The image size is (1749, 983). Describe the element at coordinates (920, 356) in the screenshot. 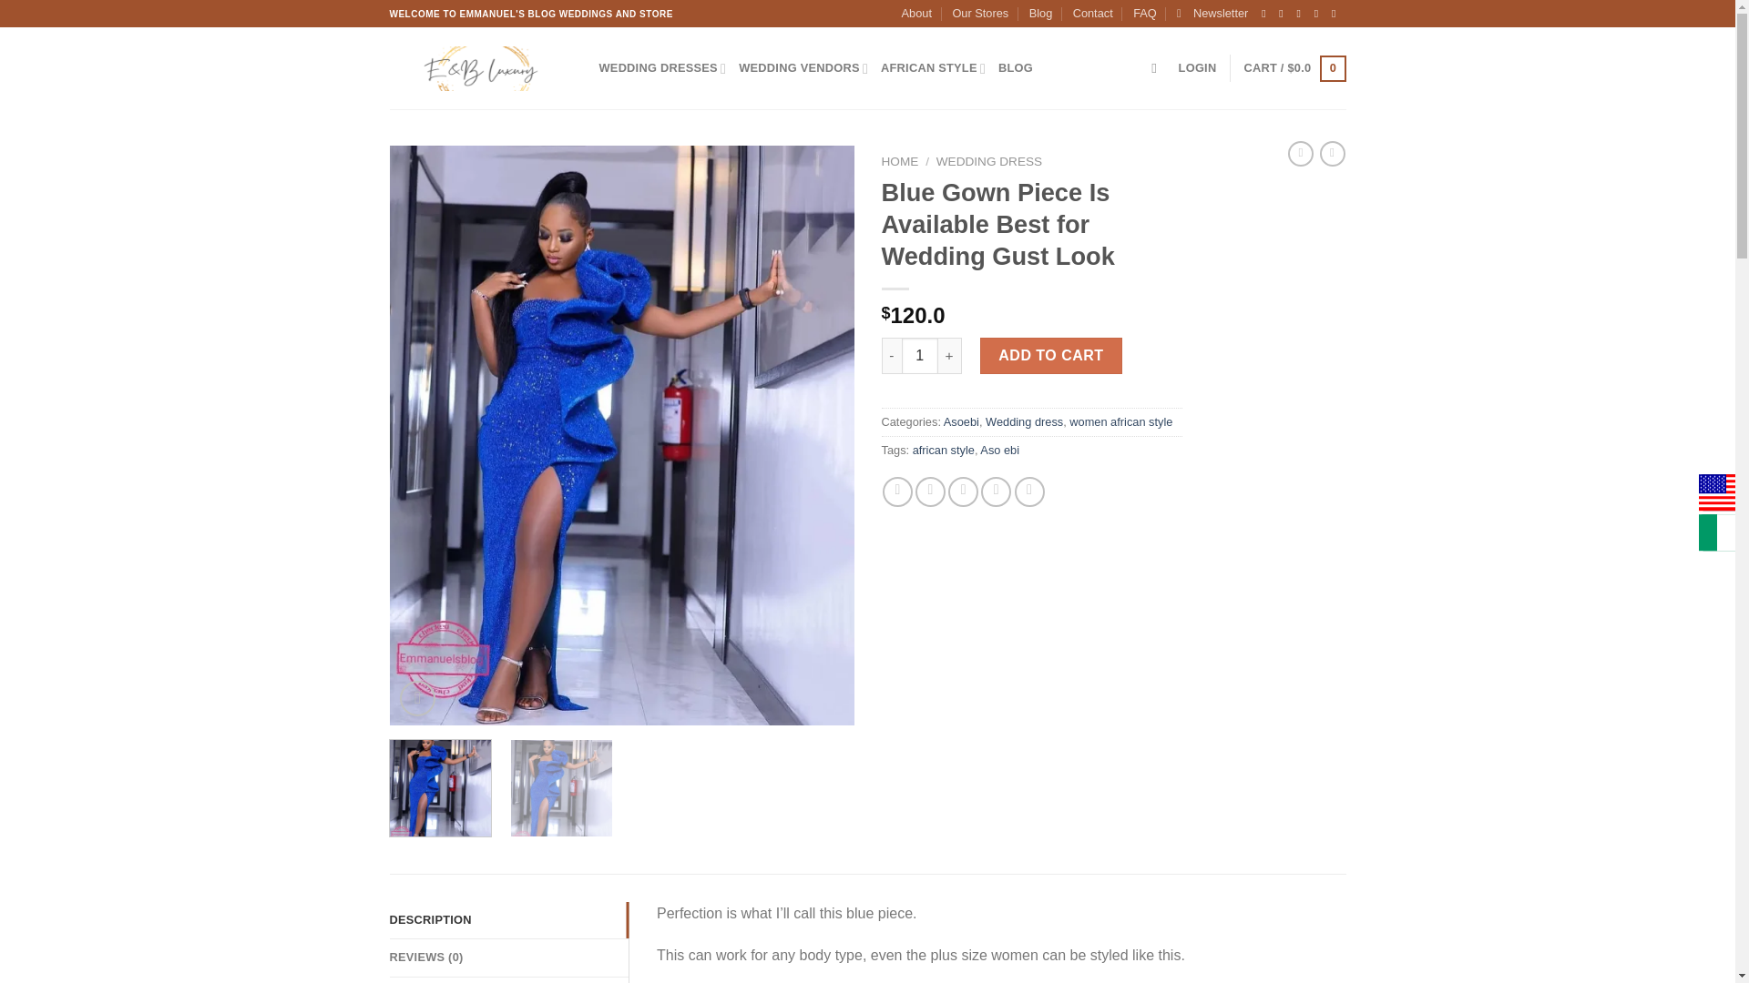

I see `1` at that location.